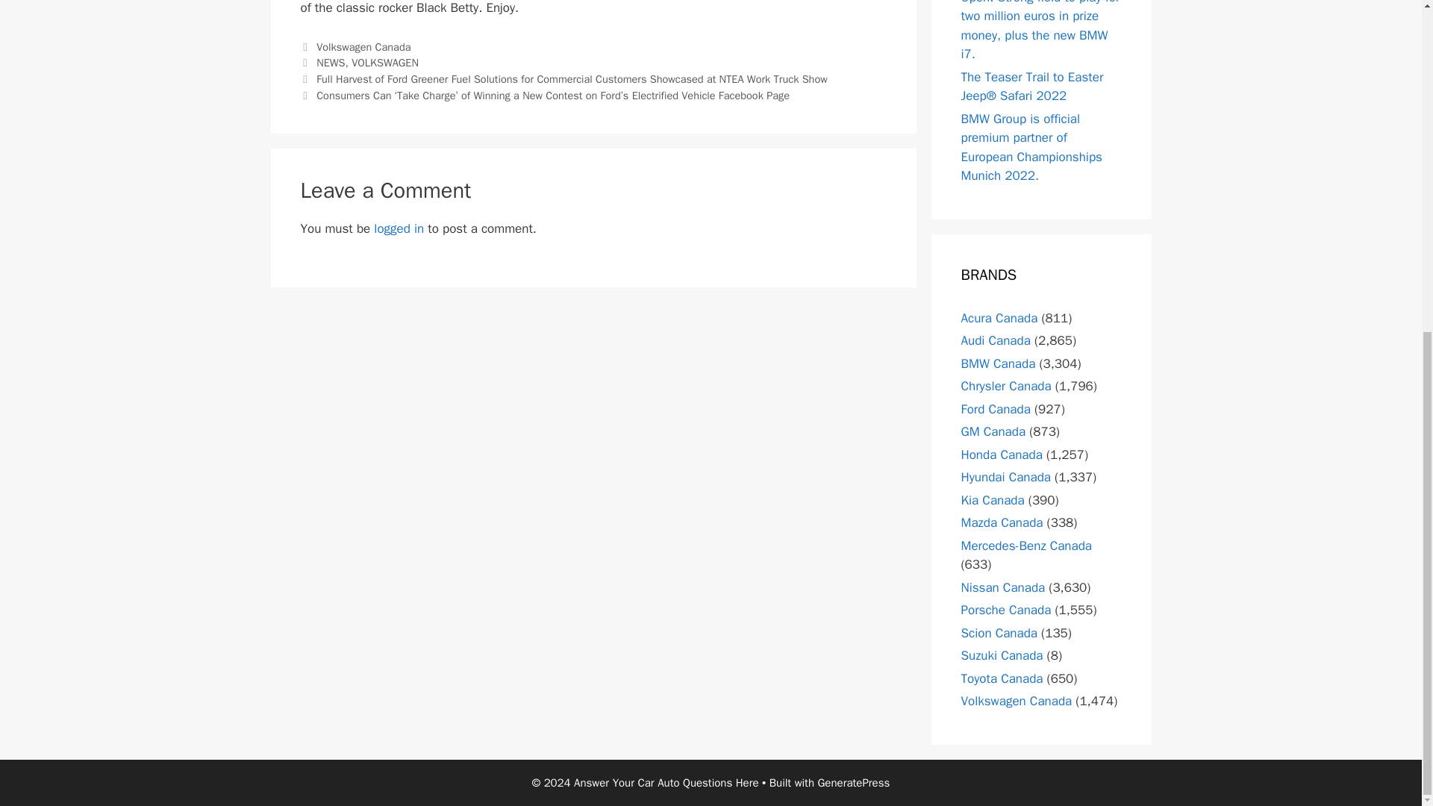 This screenshot has width=1433, height=806. I want to click on VOLKSWAGEN, so click(384, 62).